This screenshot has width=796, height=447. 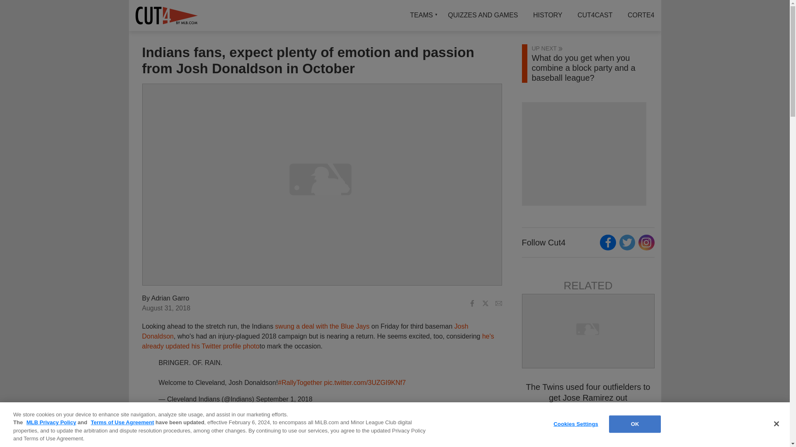 What do you see at coordinates (472, 303) in the screenshot?
I see `Facebook icon` at bounding box center [472, 303].